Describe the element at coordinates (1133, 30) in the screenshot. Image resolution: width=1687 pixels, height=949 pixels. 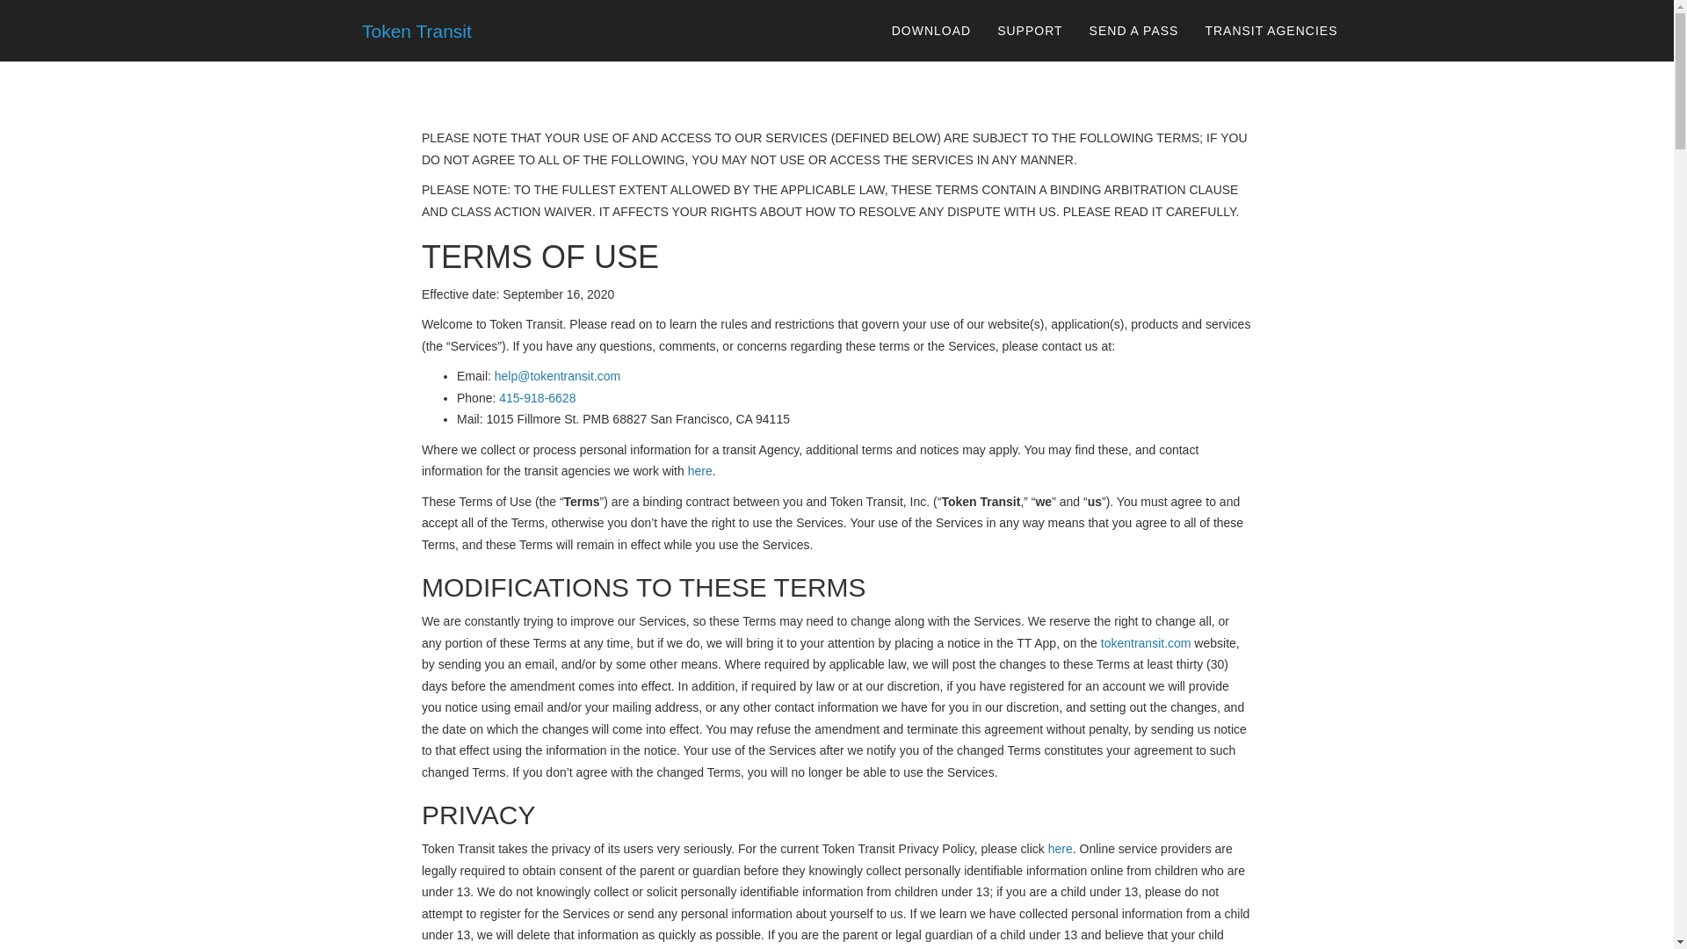
I see `SEND A PASS` at that location.